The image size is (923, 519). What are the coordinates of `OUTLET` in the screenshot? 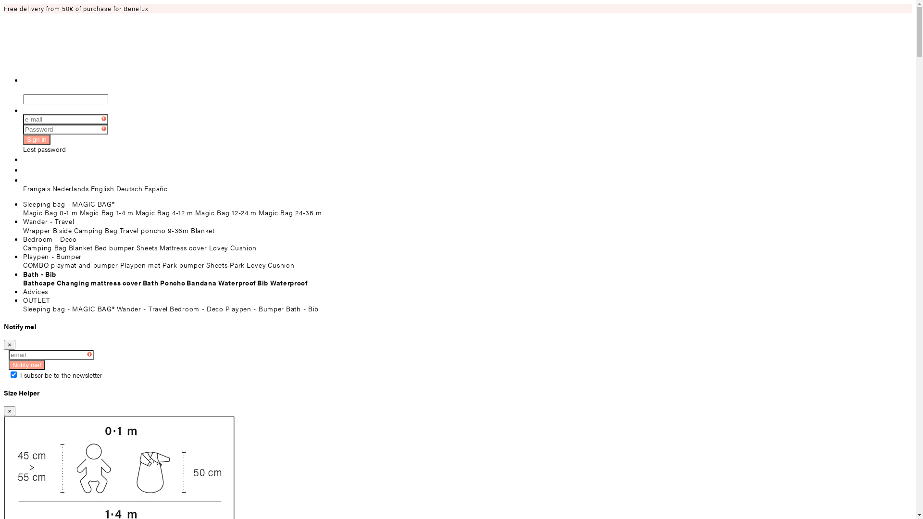 It's located at (37, 300).